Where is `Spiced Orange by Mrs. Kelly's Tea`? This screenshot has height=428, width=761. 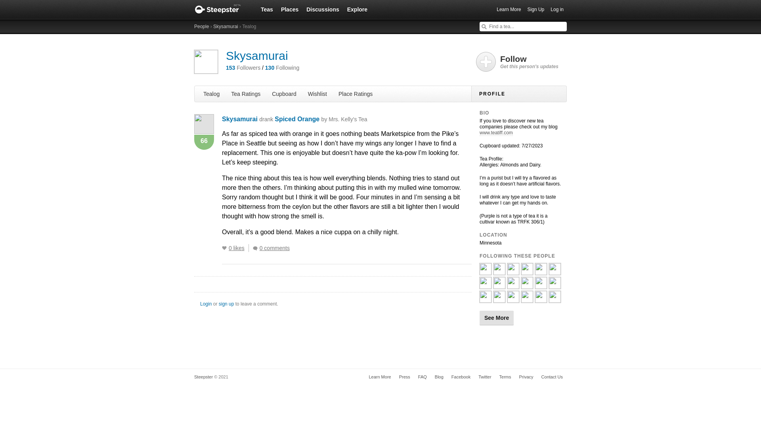 Spiced Orange by Mrs. Kelly's Tea is located at coordinates (321, 119).